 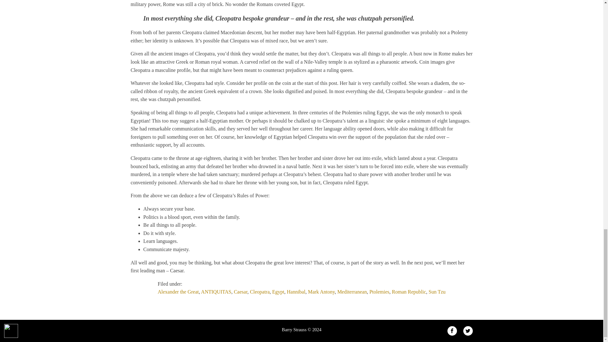 I want to click on ANTIQUITAS, so click(x=216, y=291).